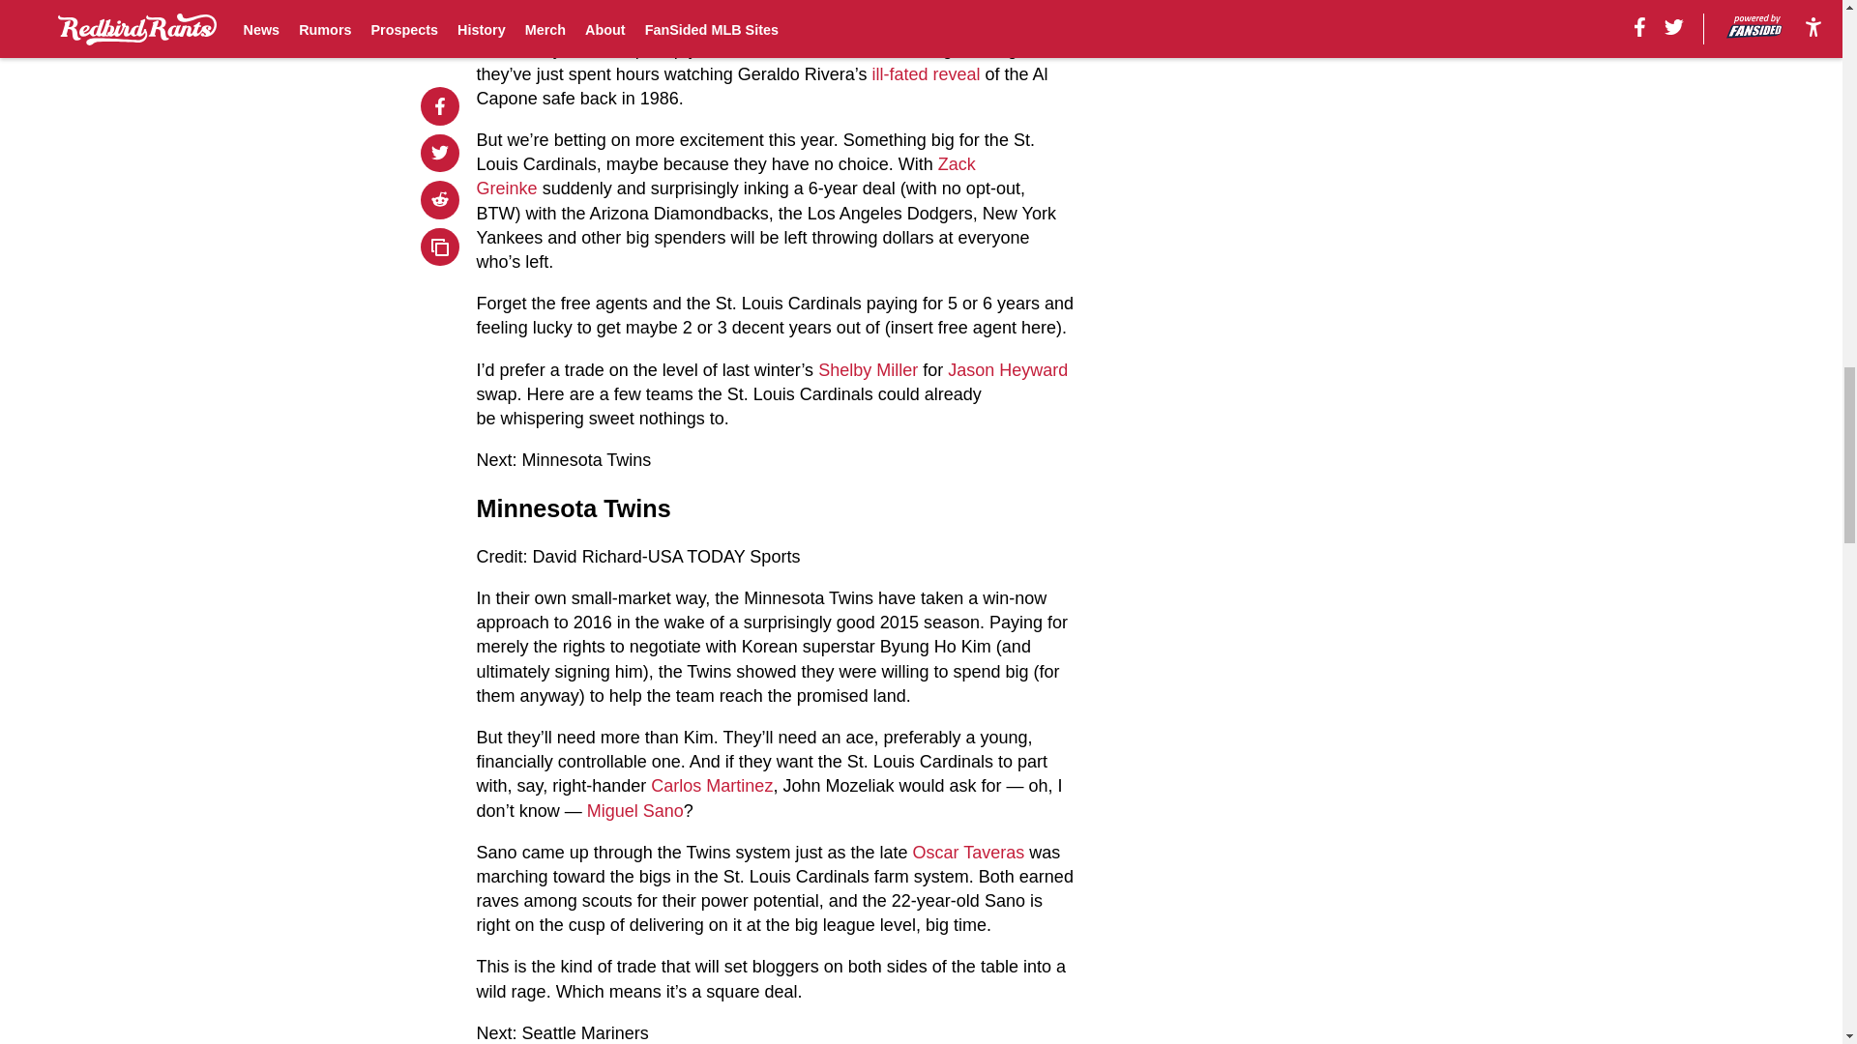 Image resolution: width=1857 pixels, height=1044 pixels. Describe the element at coordinates (634, 810) in the screenshot. I see `Miguel Sano` at that location.